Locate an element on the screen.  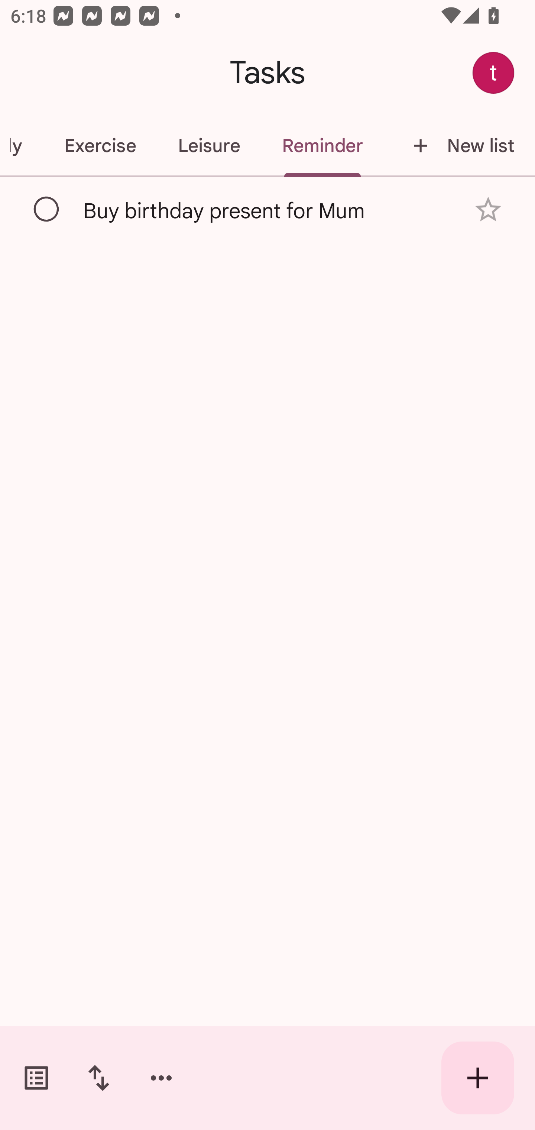
Change sort order is located at coordinates (98, 1078).